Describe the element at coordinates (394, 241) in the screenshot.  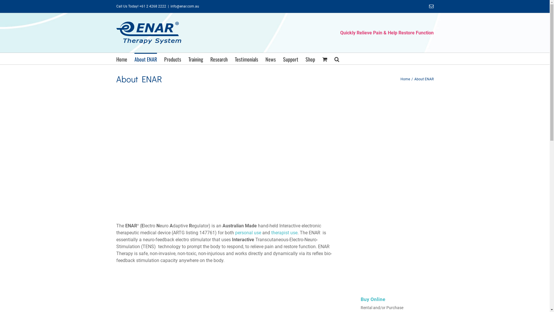
I see `Special Offers` at that location.